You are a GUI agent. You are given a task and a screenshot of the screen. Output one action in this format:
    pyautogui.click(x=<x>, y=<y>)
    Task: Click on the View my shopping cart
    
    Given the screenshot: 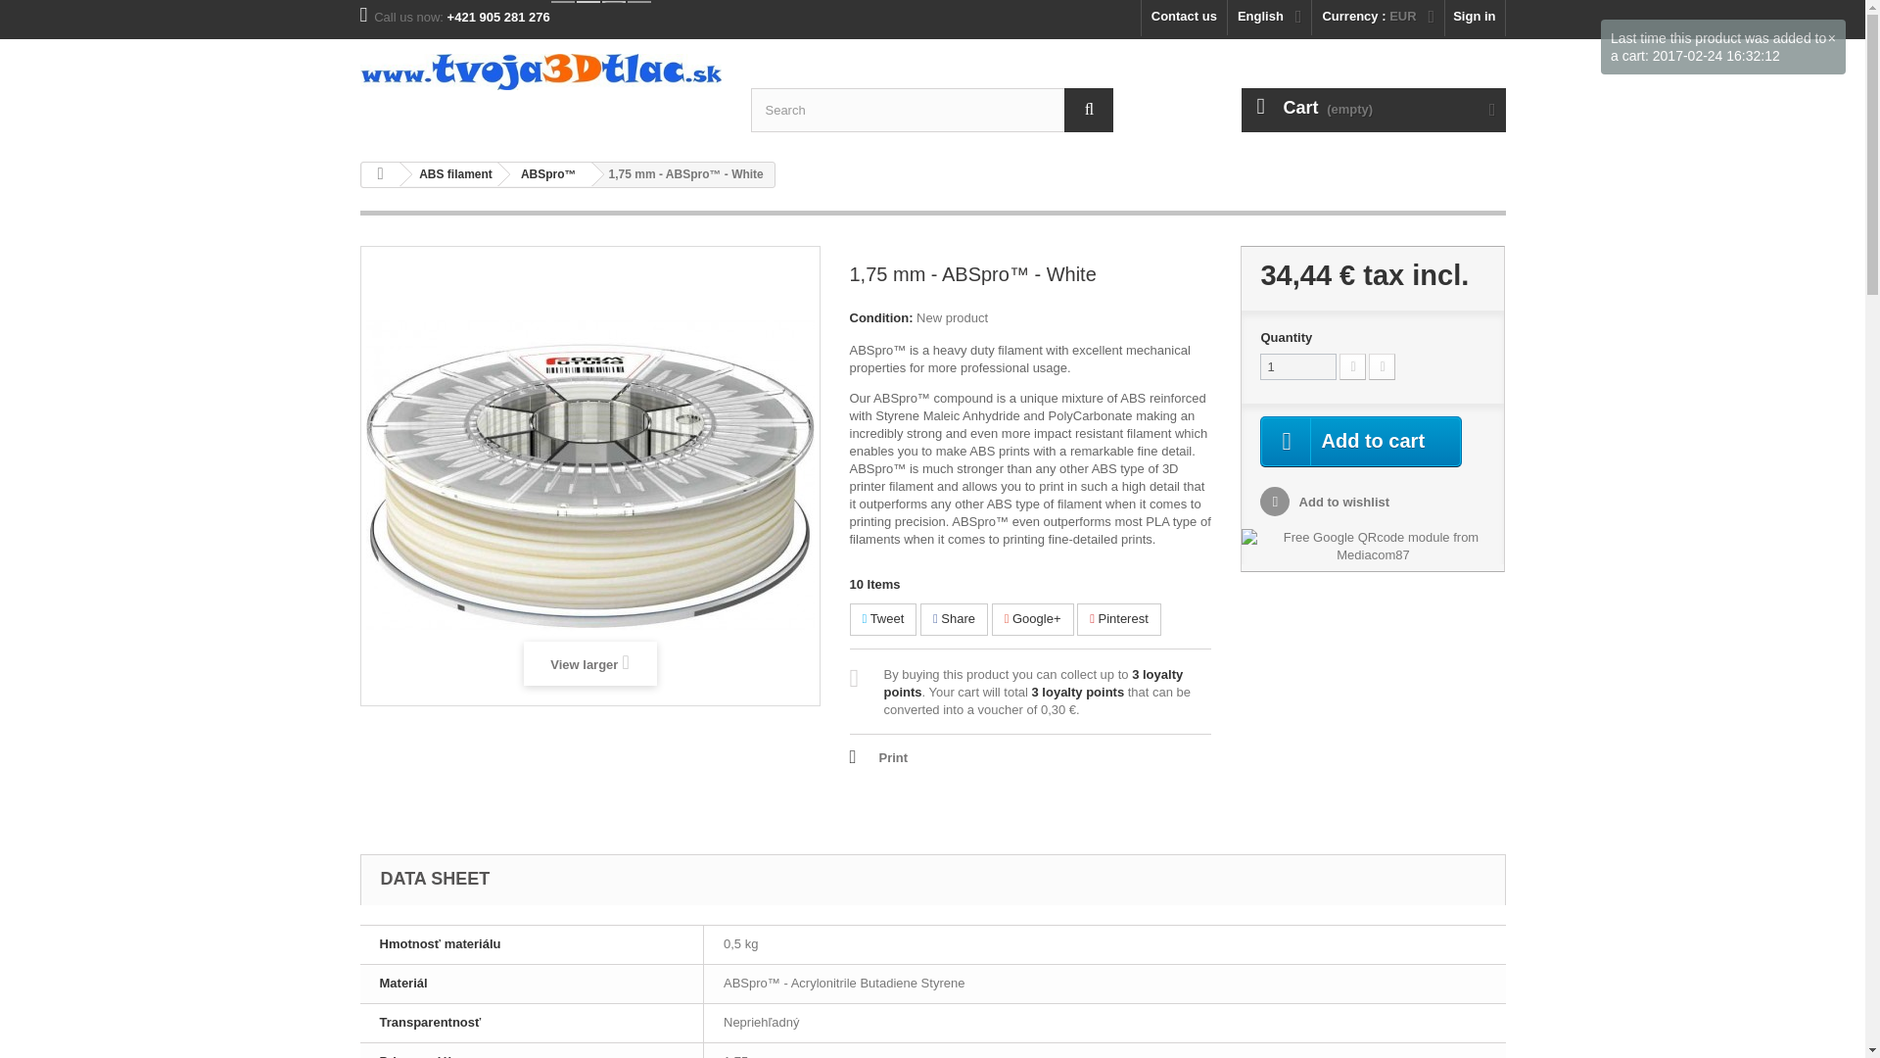 What is the action you would take?
    pyautogui.click(x=1373, y=110)
    